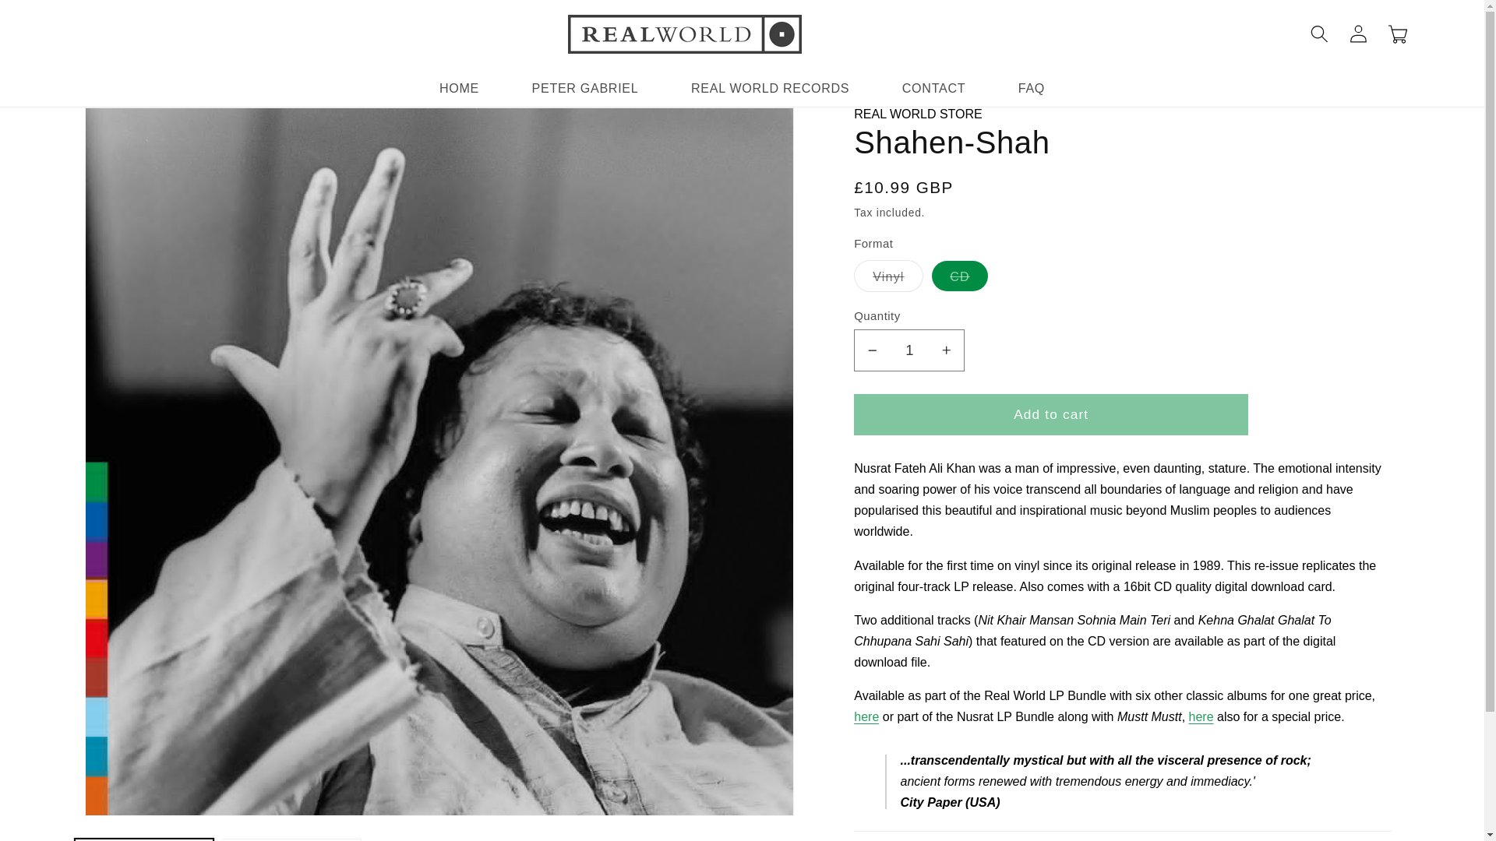 This screenshot has height=841, width=1496. What do you see at coordinates (123, 128) in the screenshot?
I see `Skip to product information` at bounding box center [123, 128].